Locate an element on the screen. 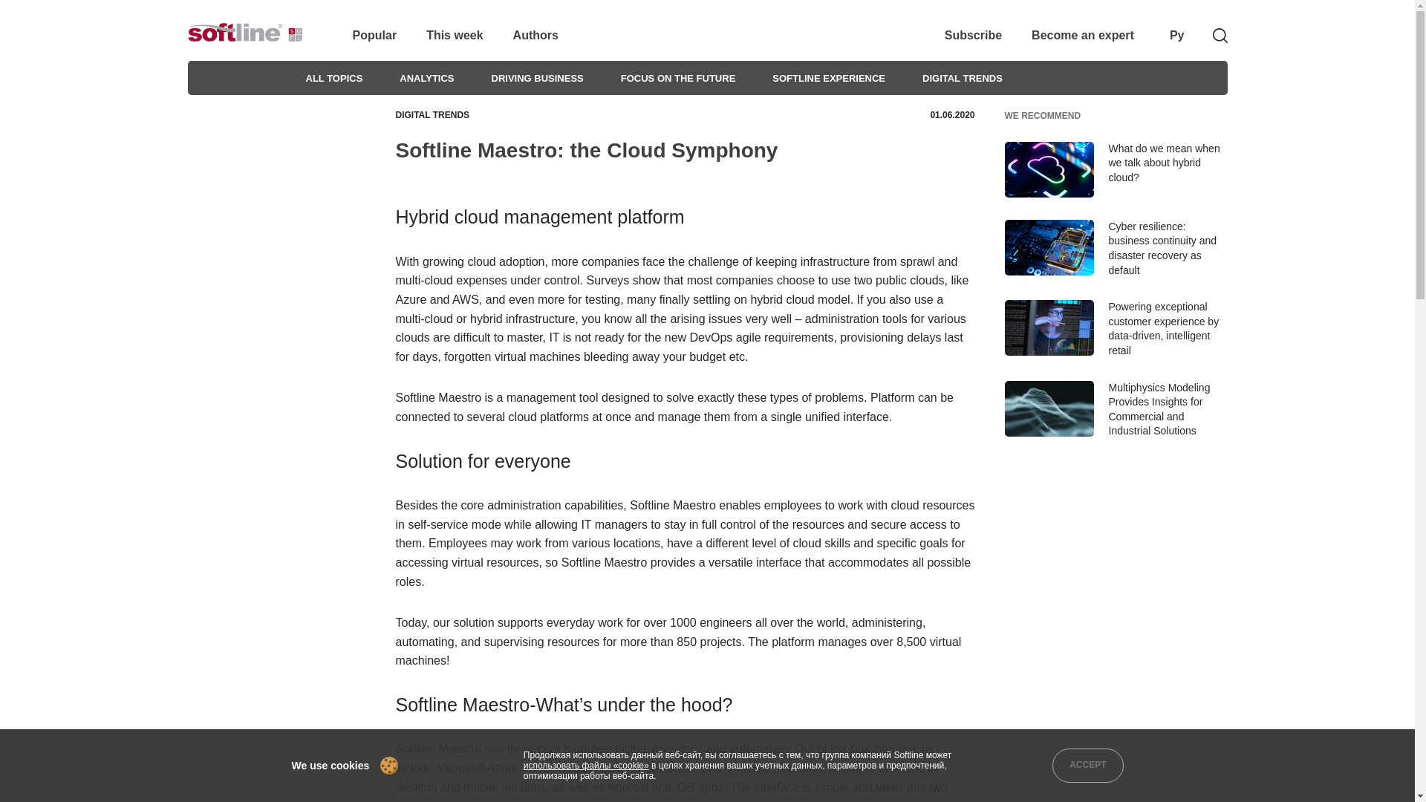 The width and height of the screenshot is (1426, 802). Popular is located at coordinates (374, 35).